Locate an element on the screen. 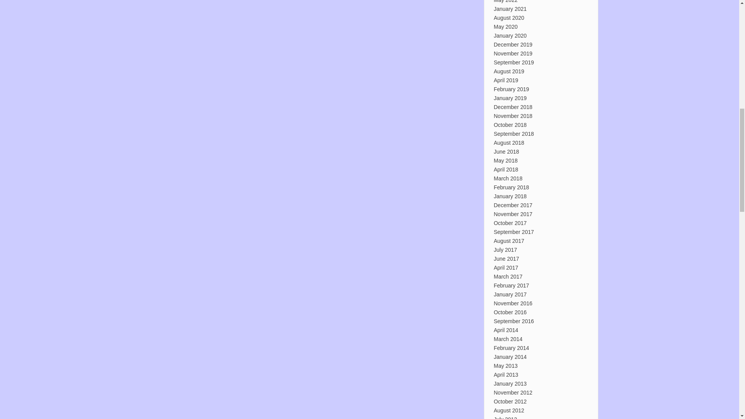 Image resolution: width=745 pixels, height=419 pixels. August 2020 is located at coordinates (509, 18).